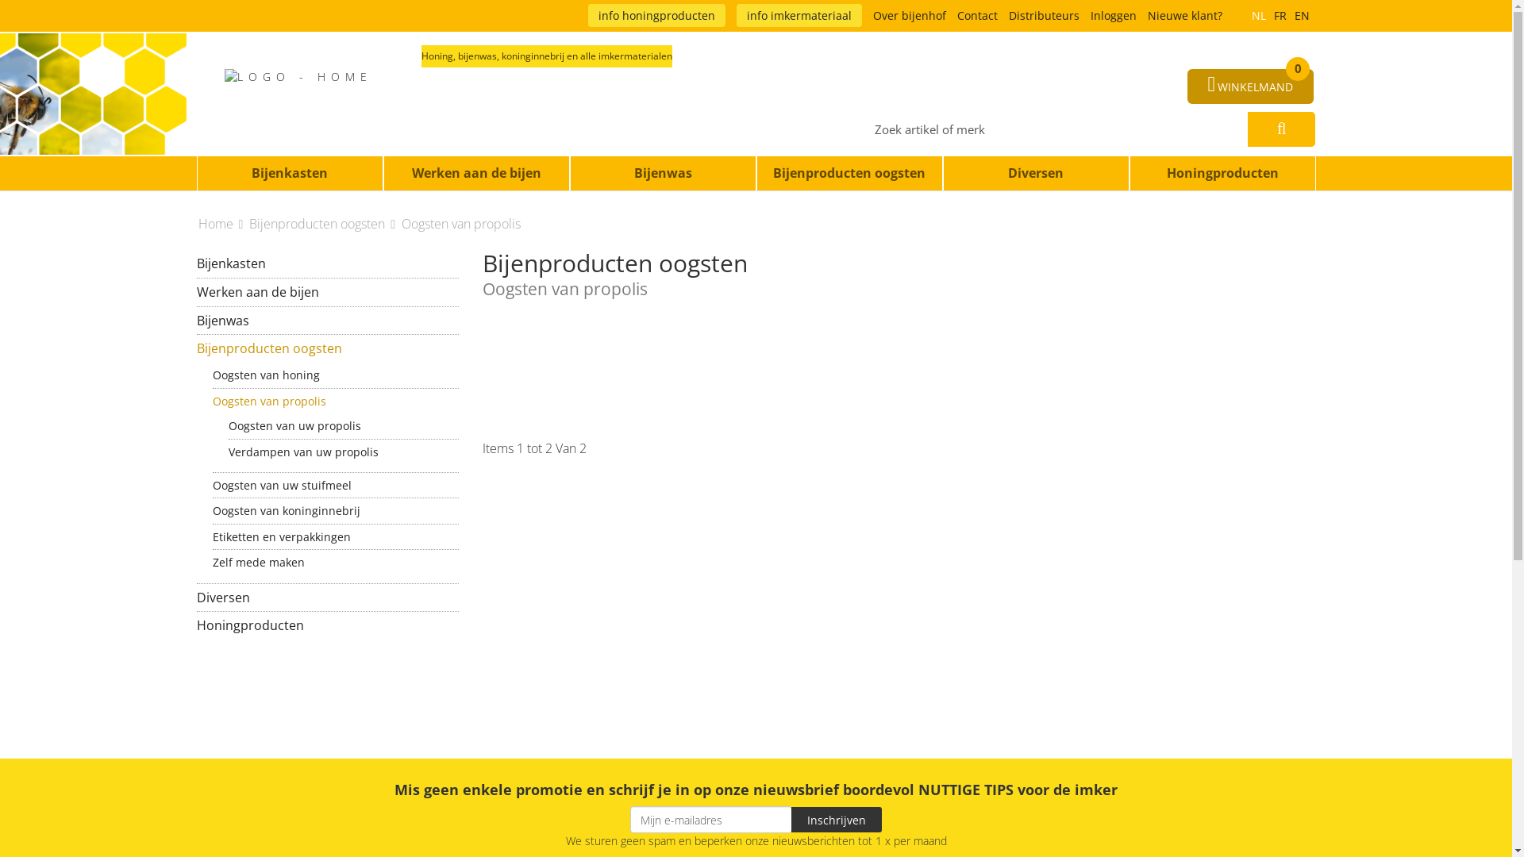 The height and width of the screenshot is (857, 1524). Describe the element at coordinates (336, 536) in the screenshot. I see `Etiketten en verpakkingen` at that location.